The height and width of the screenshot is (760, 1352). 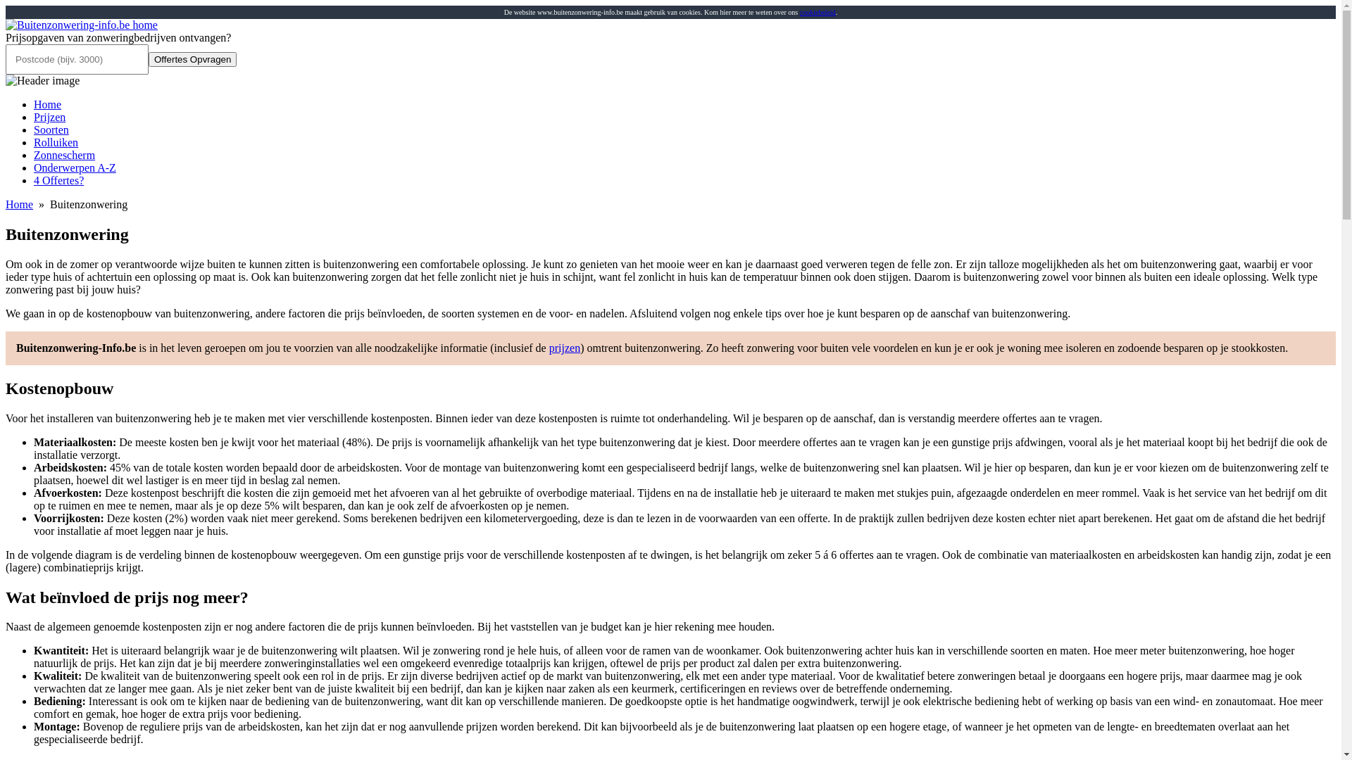 I want to click on Prijzen, so click(x=49, y=117).